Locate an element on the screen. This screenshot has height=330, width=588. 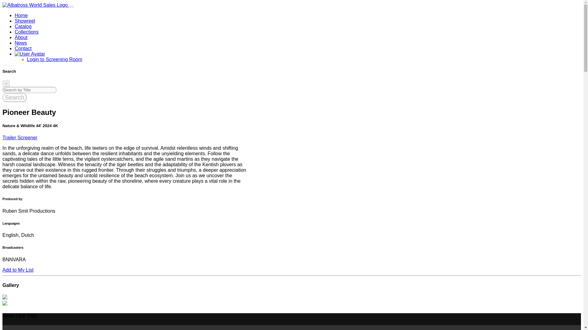
Showreel is located at coordinates (25, 21).